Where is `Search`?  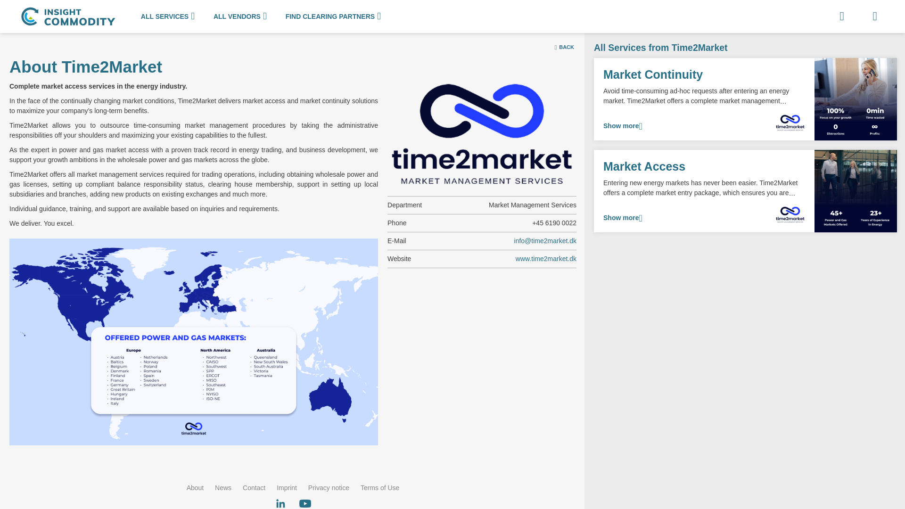
Search is located at coordinates (869, 11).